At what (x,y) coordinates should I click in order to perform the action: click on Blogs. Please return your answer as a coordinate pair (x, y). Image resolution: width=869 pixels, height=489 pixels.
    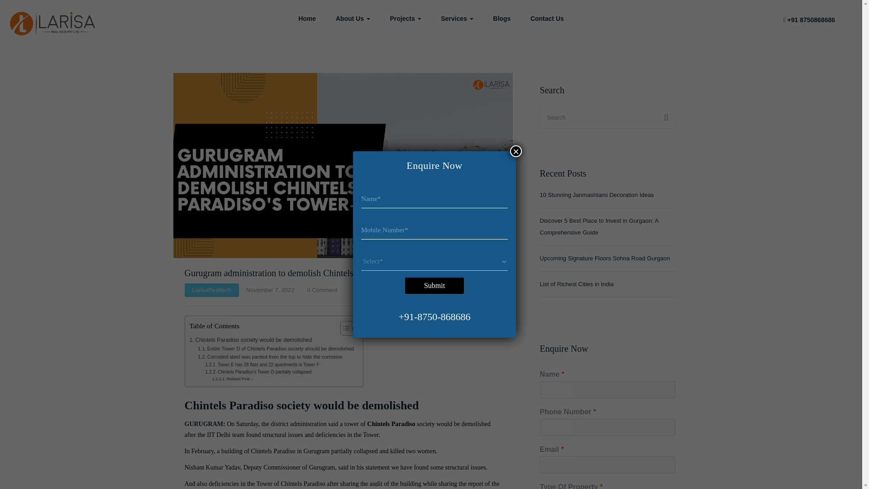
    Looking at the image, I should click on (501, 18).